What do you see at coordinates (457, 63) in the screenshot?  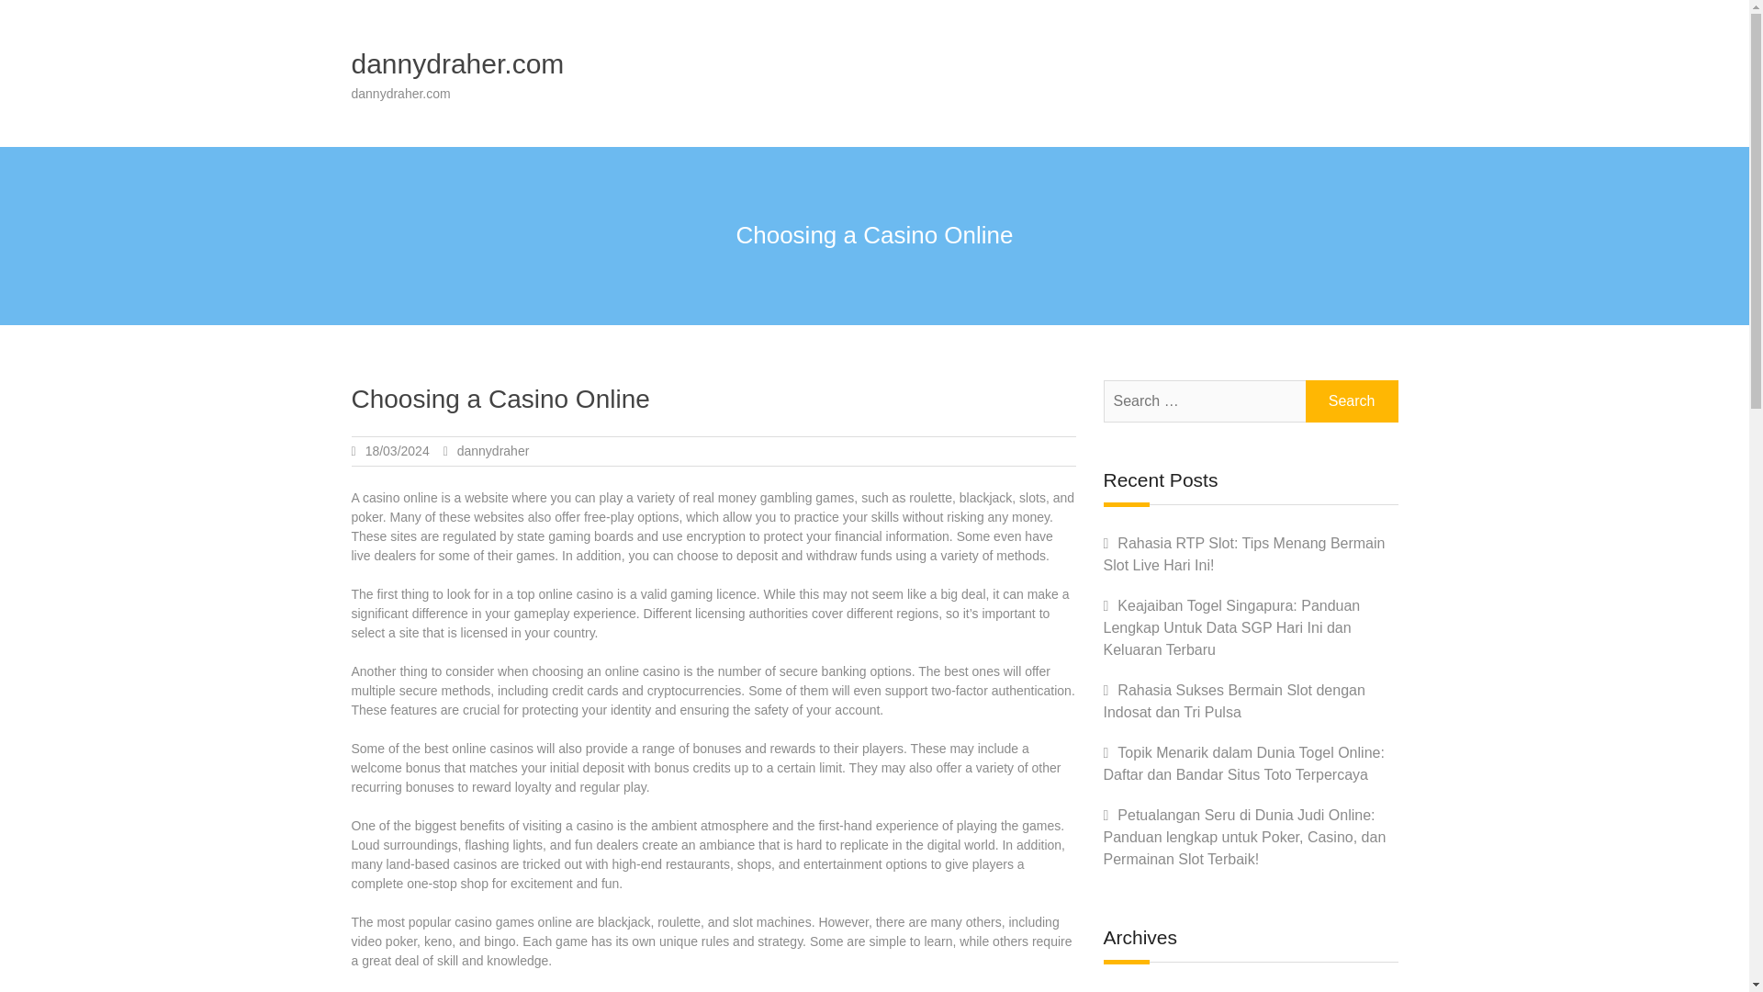 I see `dannydraher.com` at bounding box center [457, 63].